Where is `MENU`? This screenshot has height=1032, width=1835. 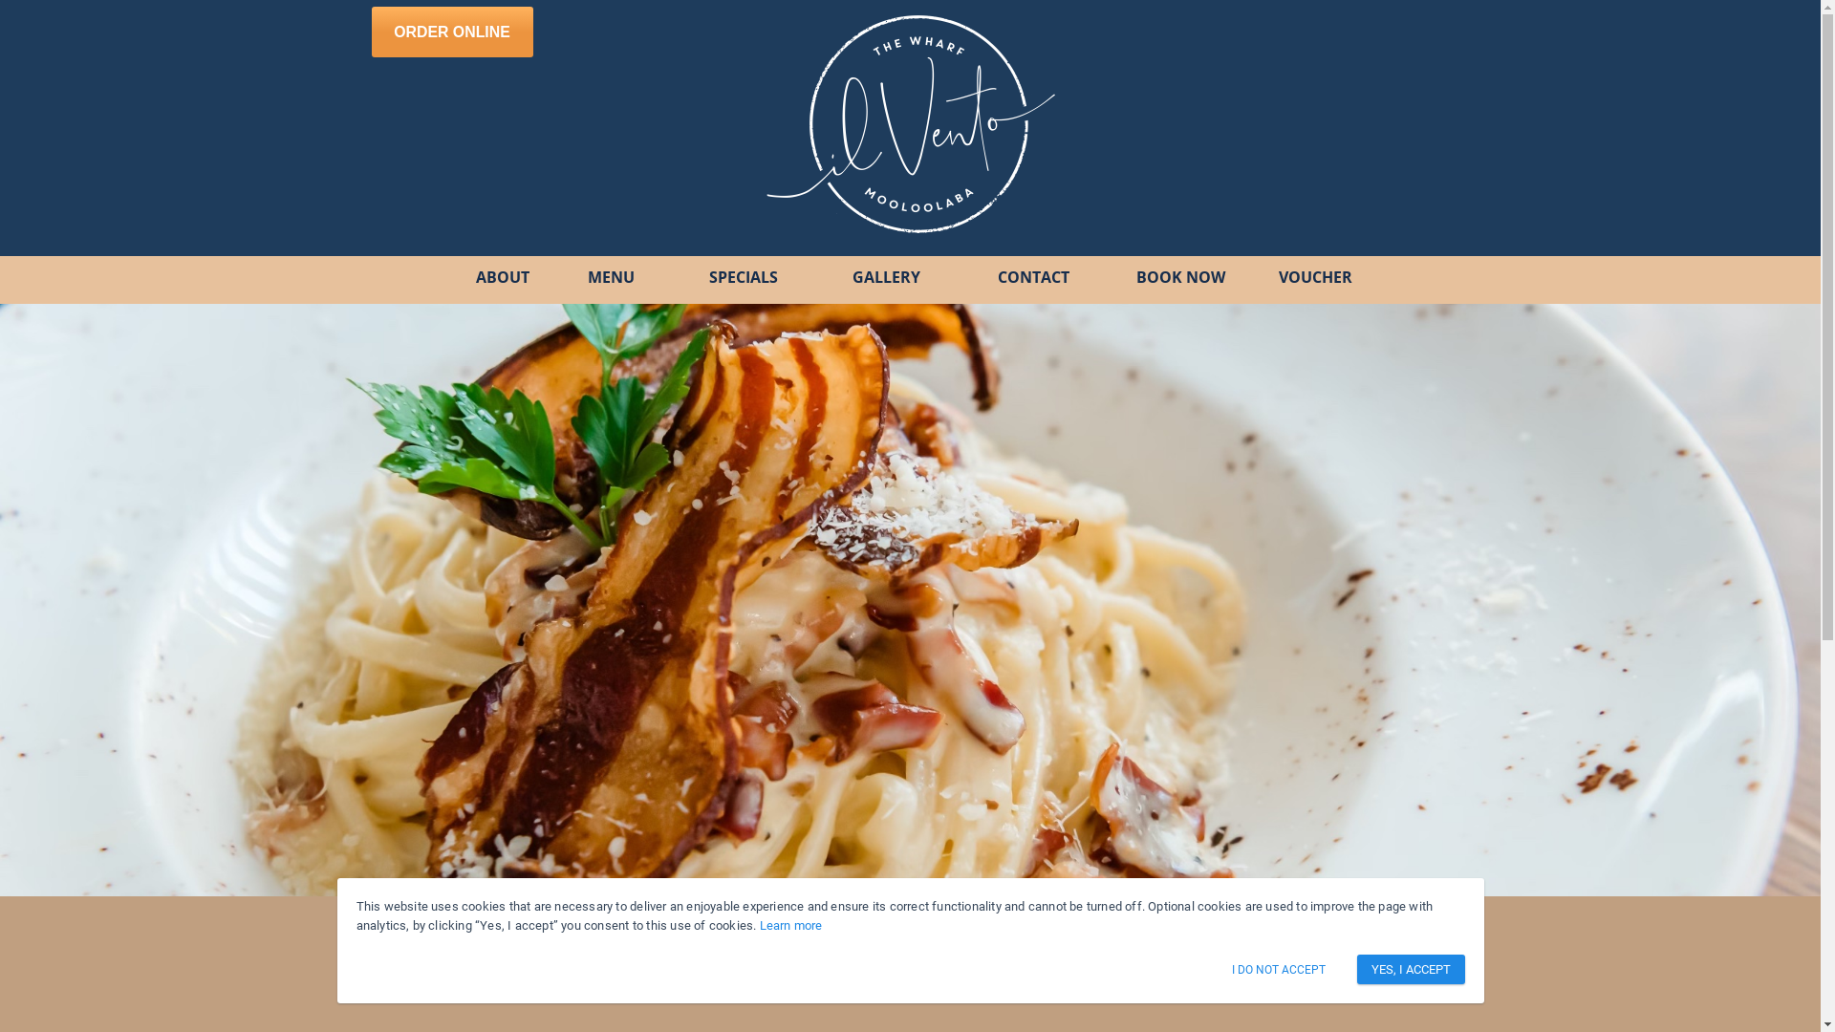 MENU is located at coordinates (612, 278).